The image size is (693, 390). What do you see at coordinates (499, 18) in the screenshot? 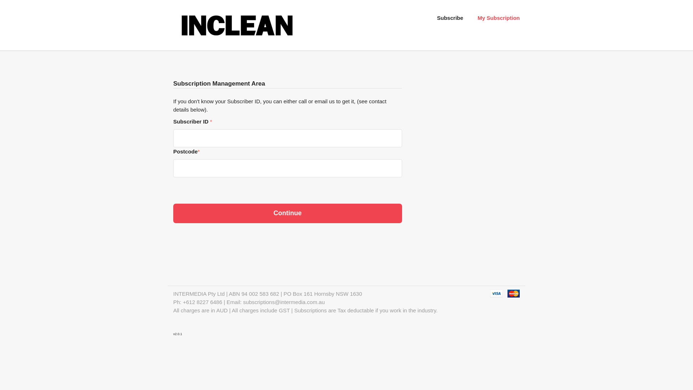
I see `My Subscription` at bounding box center [499, 18].